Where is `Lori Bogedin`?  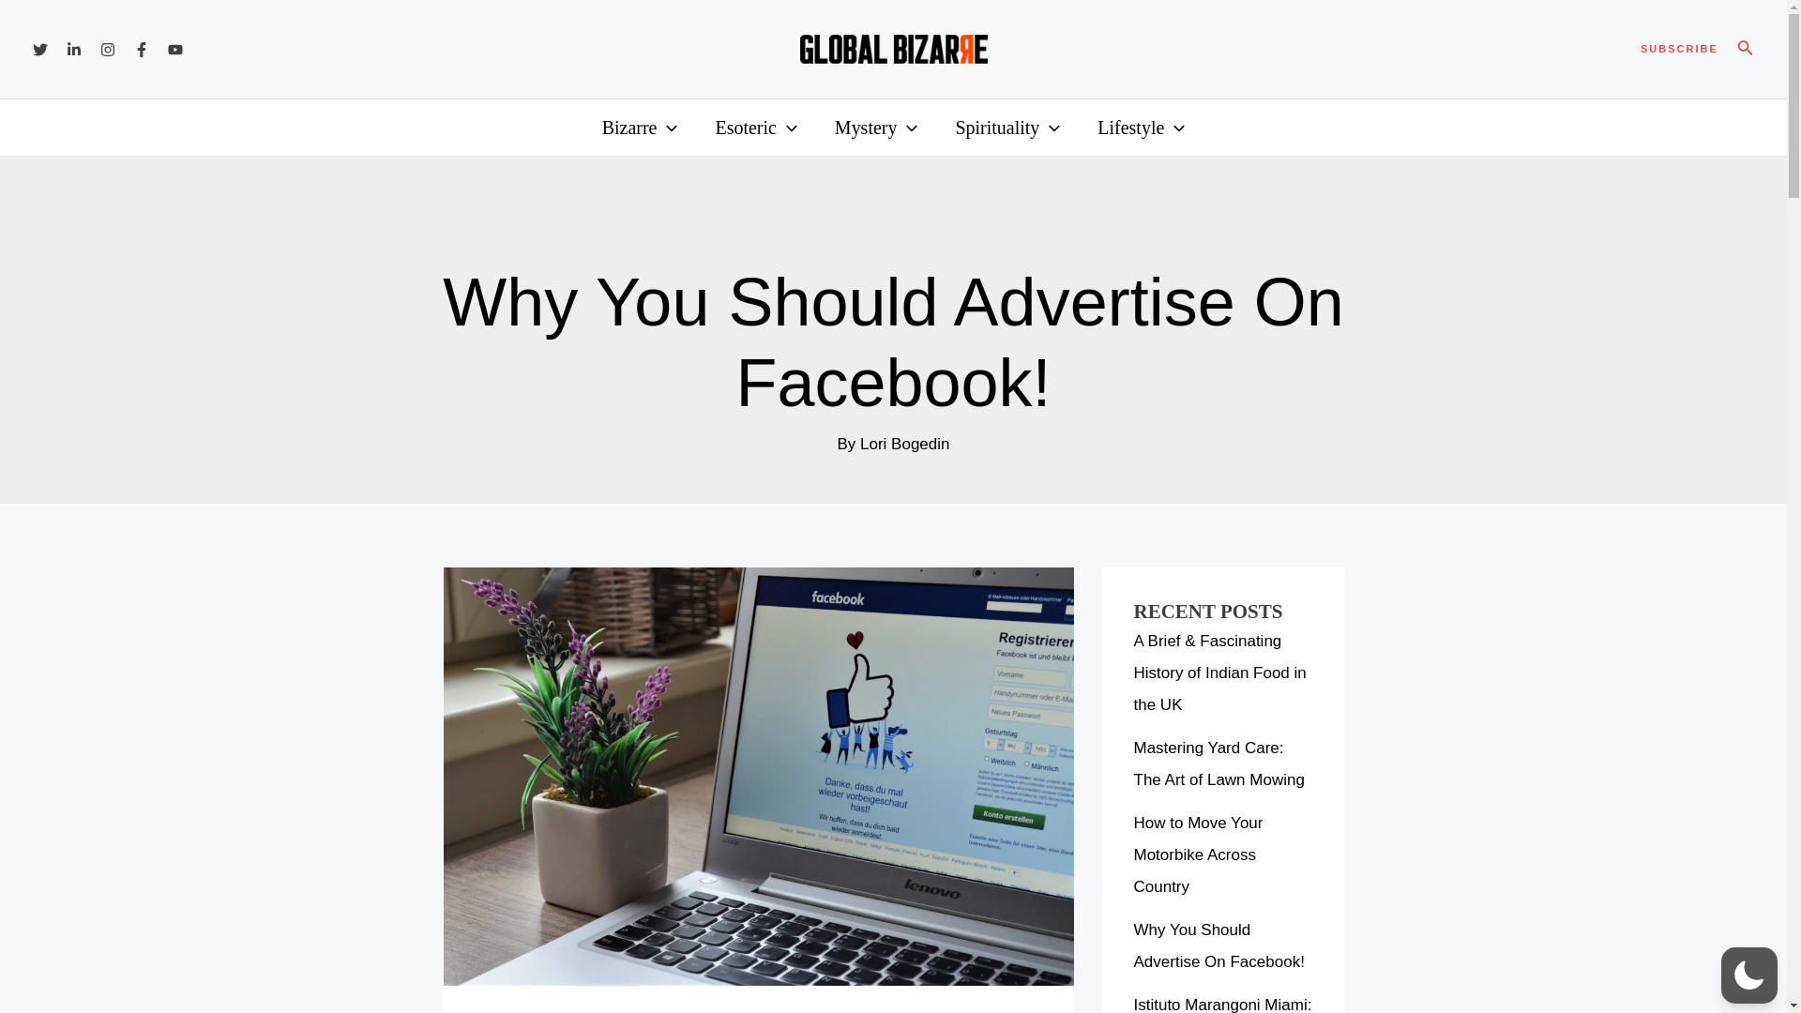
Lori Bogedin is located at coordinates (904, 444).